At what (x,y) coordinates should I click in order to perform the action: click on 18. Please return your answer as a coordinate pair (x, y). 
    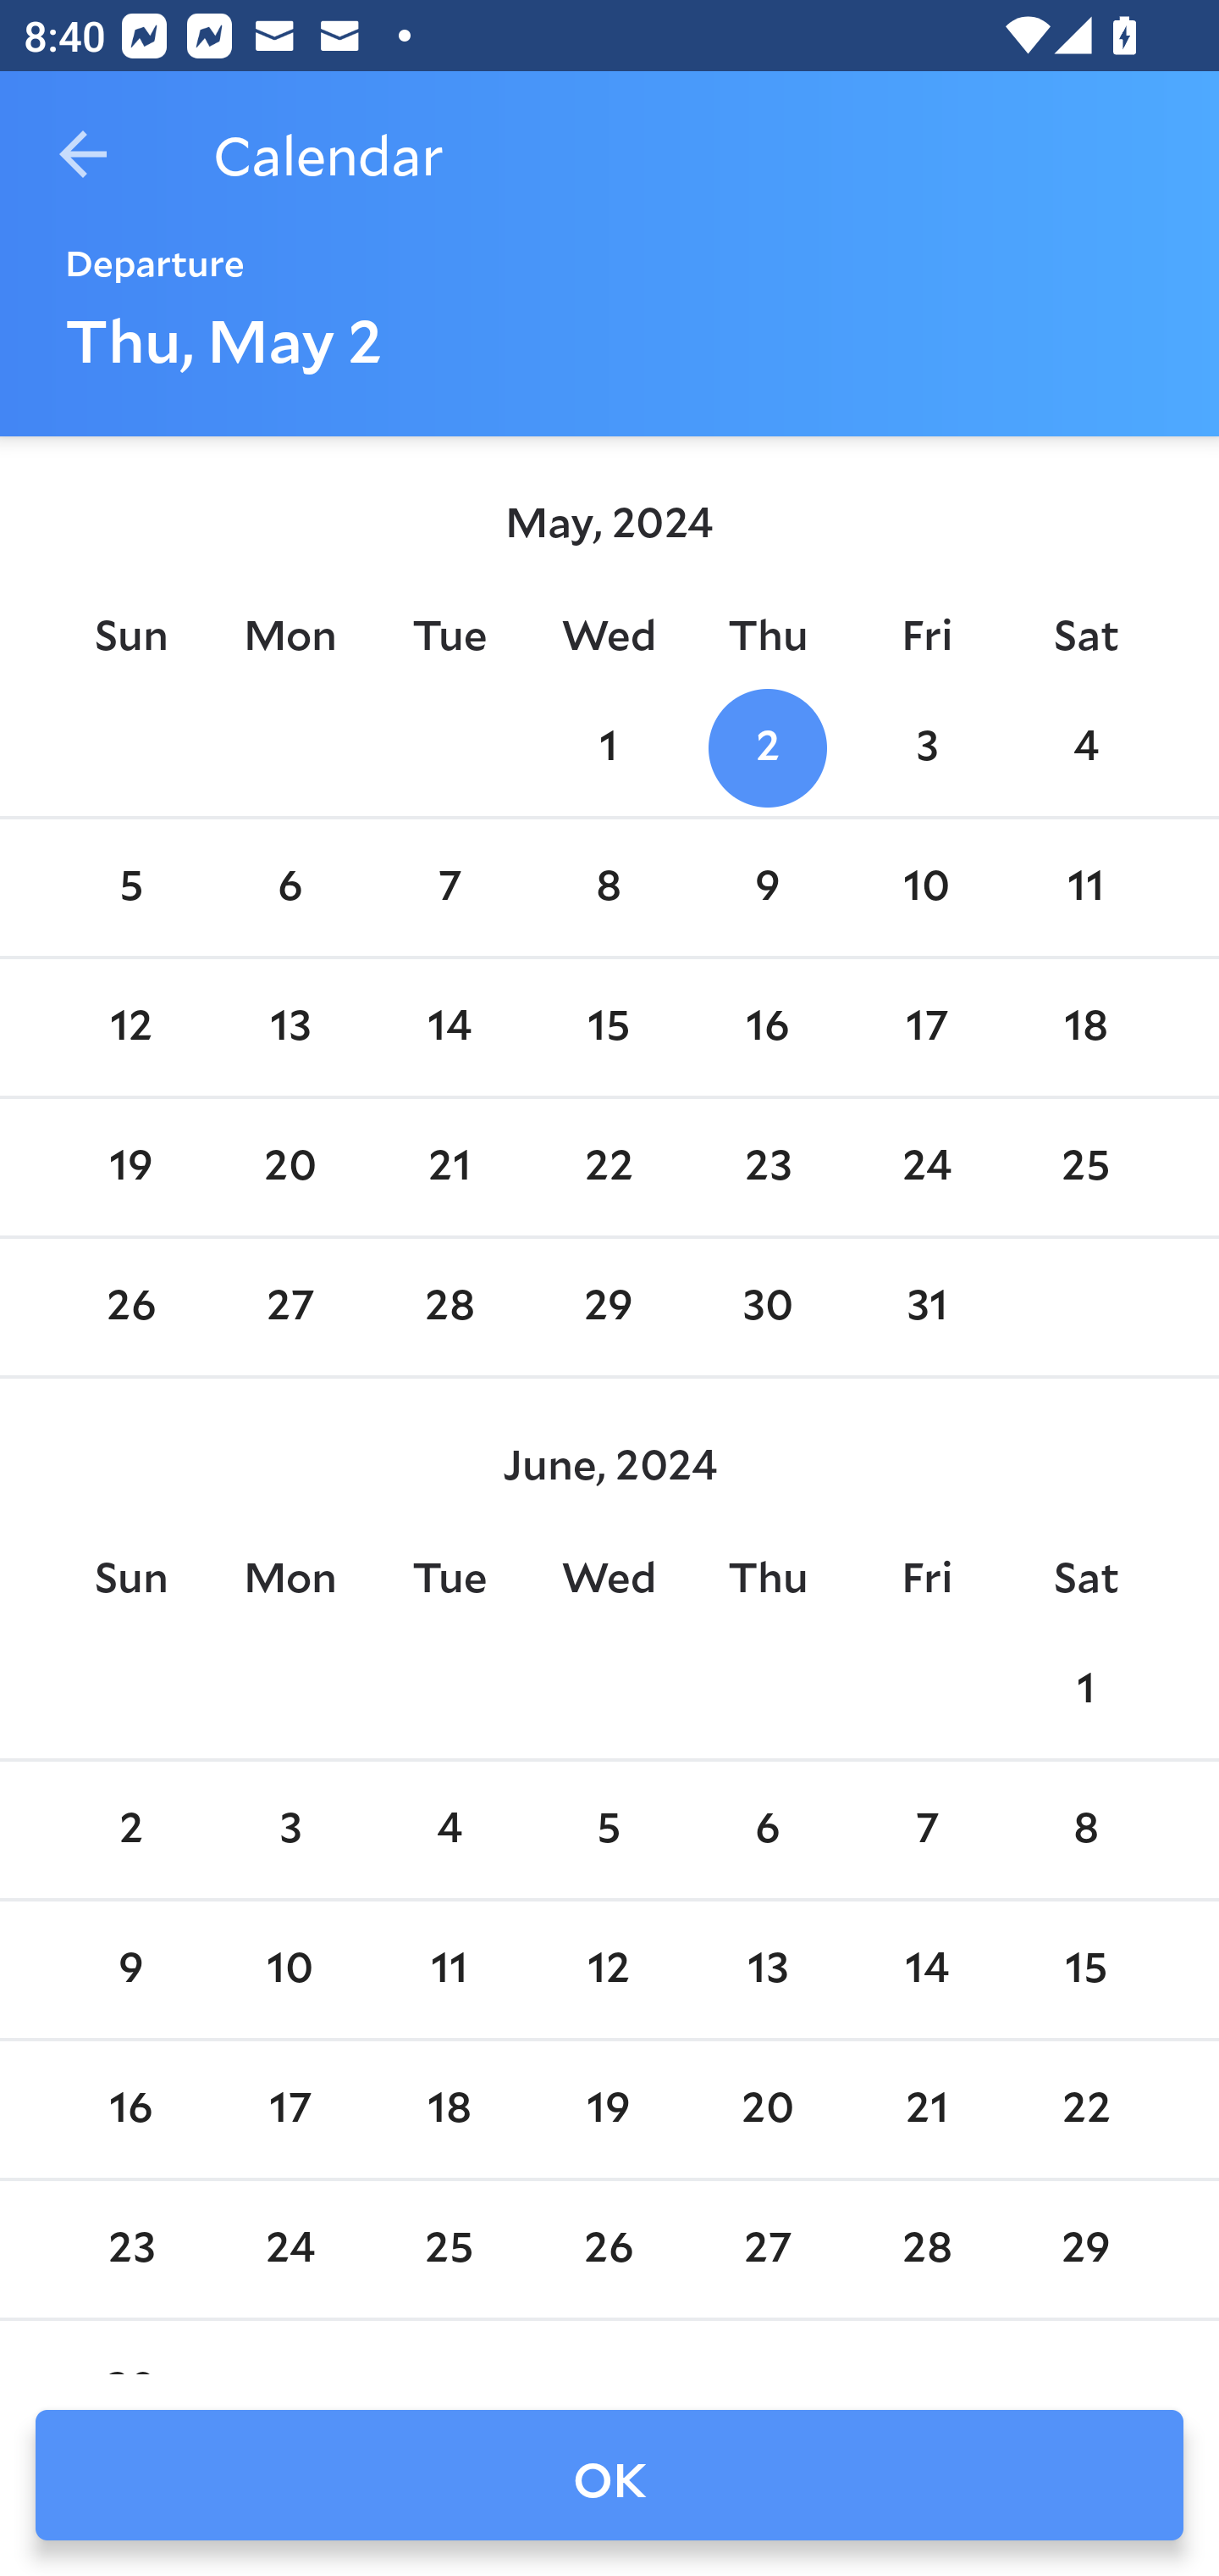
    Looking at the image, I should click on (1085, 1027).